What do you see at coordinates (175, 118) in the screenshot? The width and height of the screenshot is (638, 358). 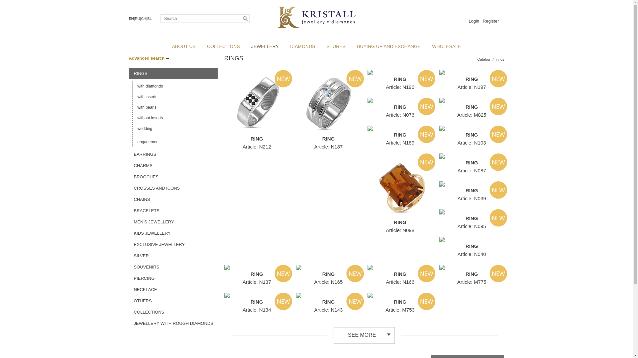 I see `without inserts` at bounding box center [175, 118].